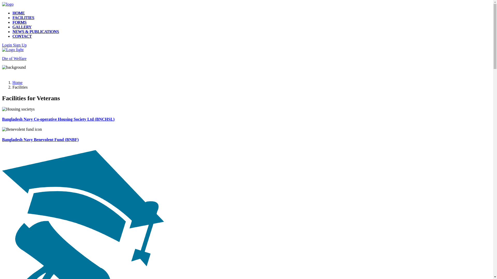 The width and height of the screenshot is (497, 279). What do you see at coordinates (36, 32) in the screenshot?
I see `NEWS & PUBLICATIONS` at bounding box center [36, 32].